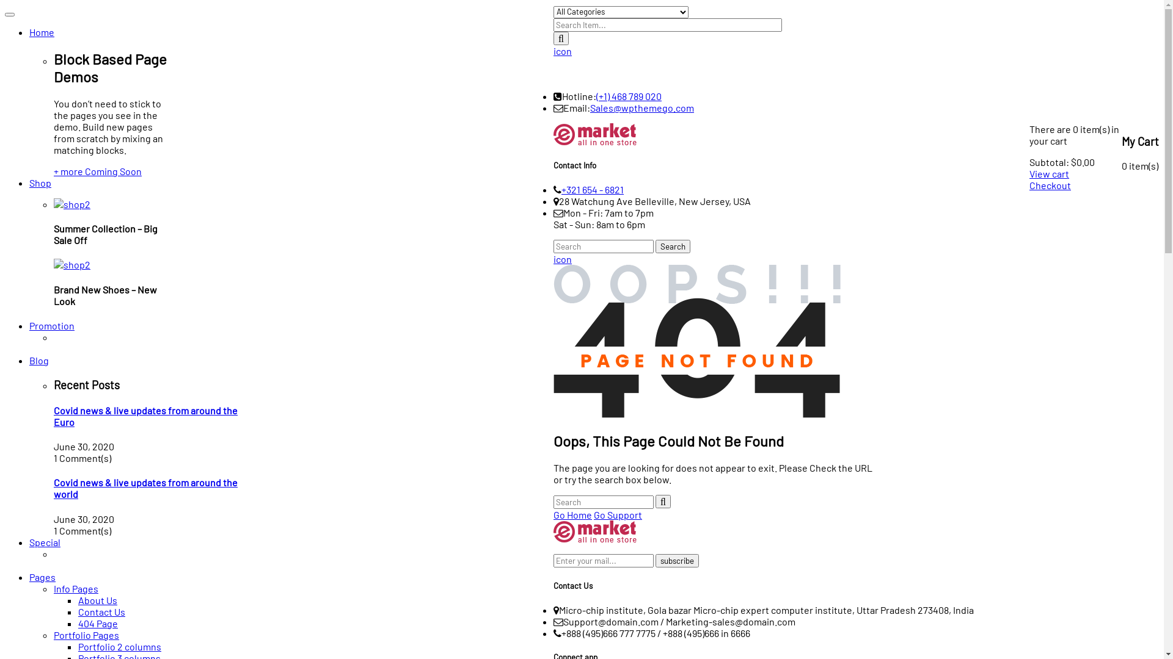 The image size is (1173, 659). Describe the element at coordinates (673, 247) in the screenshot. I see `Search` at that location.